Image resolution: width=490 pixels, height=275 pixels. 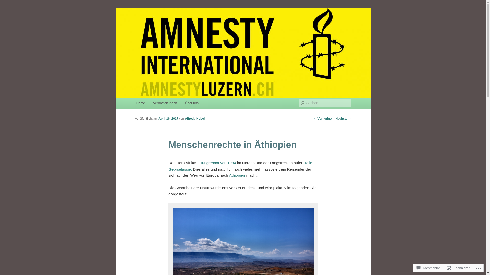 What do you see at coordinates (195, 119) in the screenshot?
I see `Alfreda Nobel` at bounding box center [195, 119].